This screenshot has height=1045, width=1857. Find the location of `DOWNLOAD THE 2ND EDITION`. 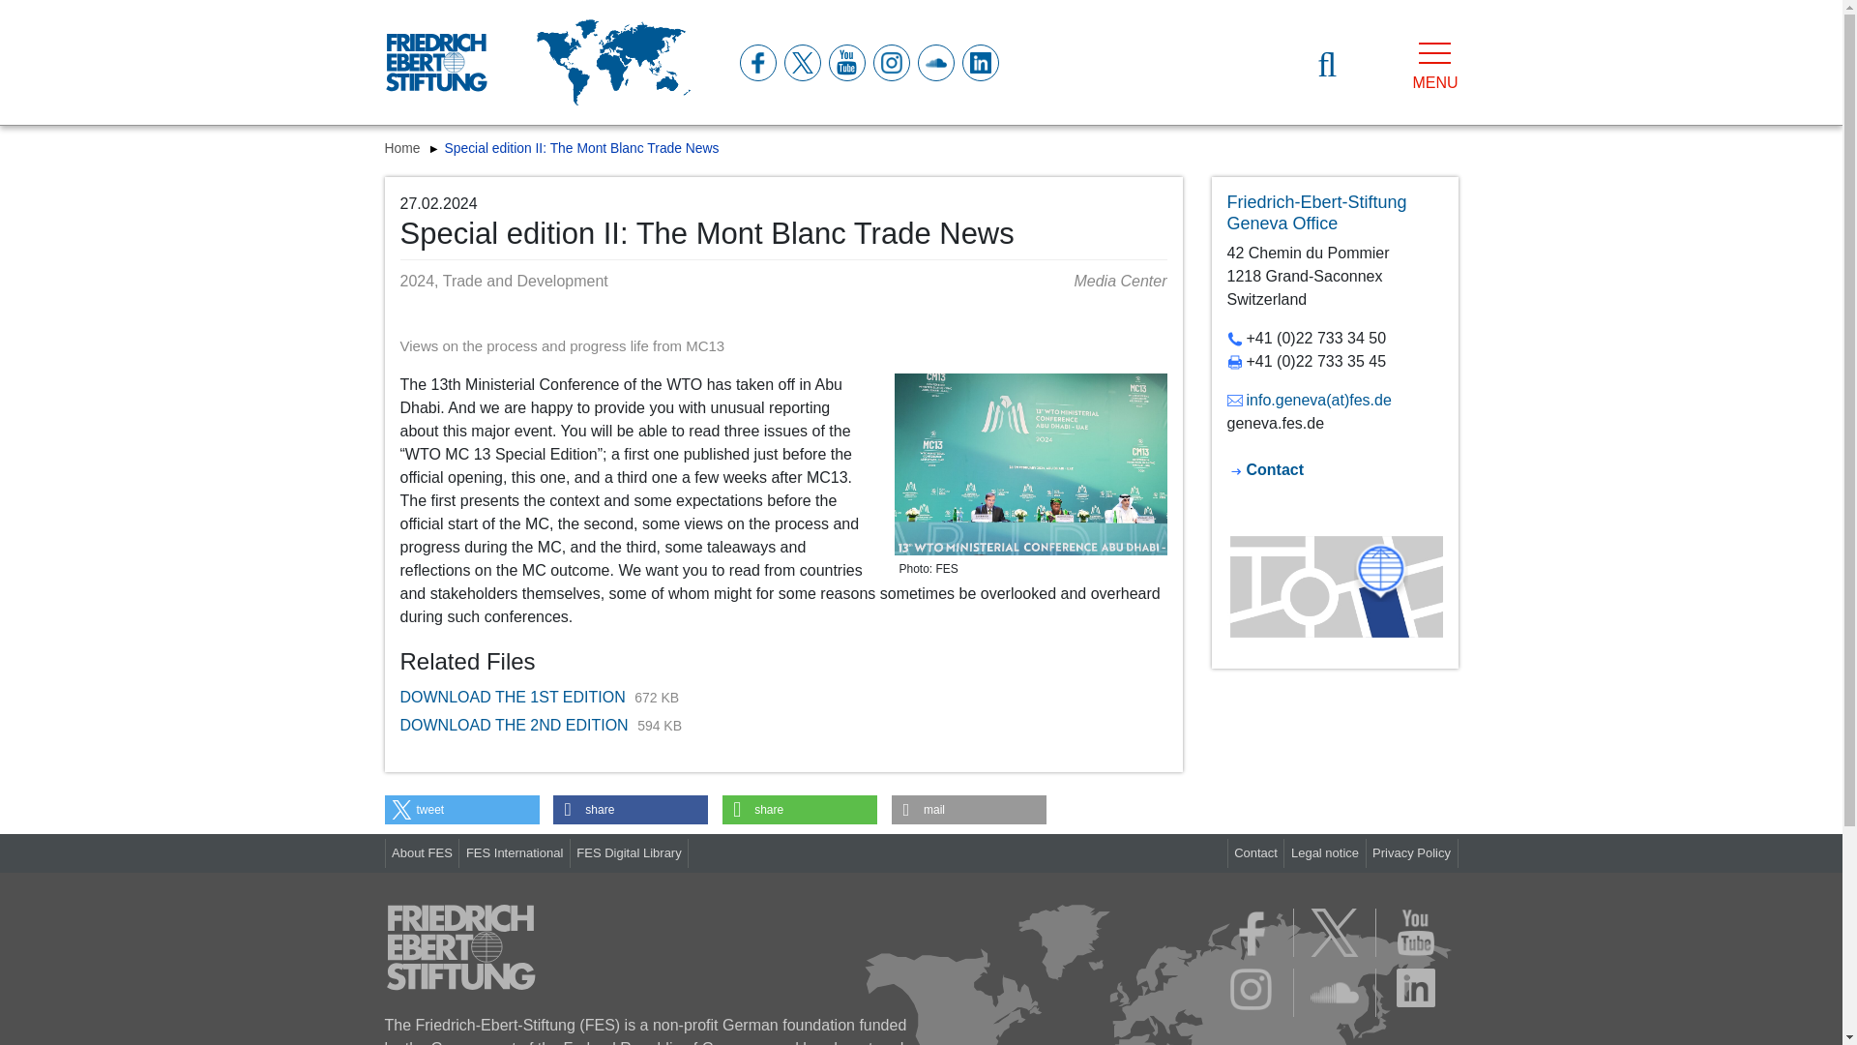

DOWNLOAD THE 2ND EDITION is located at coordinates (516, 725).